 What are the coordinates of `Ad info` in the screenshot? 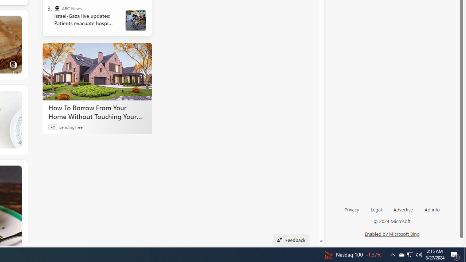 It's located at (432, 209).